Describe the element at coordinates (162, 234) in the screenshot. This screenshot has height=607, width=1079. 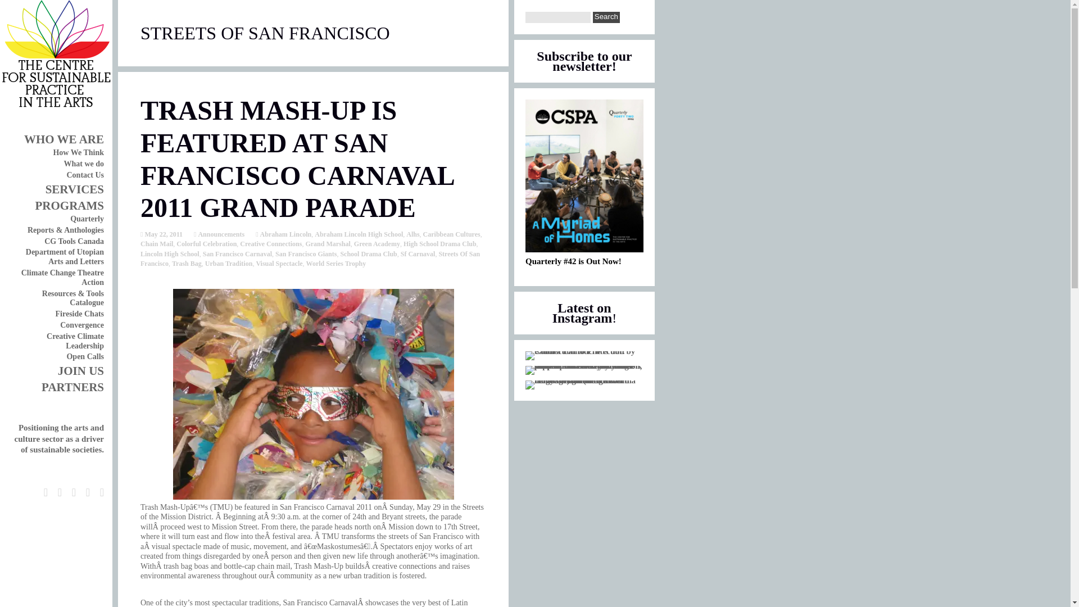
I see `May 22, 2011` at that location.